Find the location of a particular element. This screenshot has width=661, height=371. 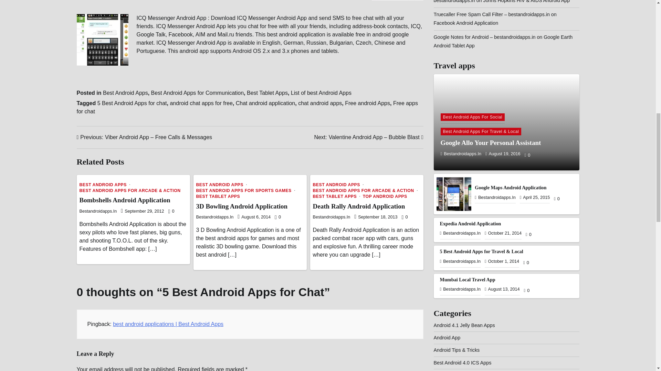

5 Best Android Apps for chat is located at coordinates (132, 103).